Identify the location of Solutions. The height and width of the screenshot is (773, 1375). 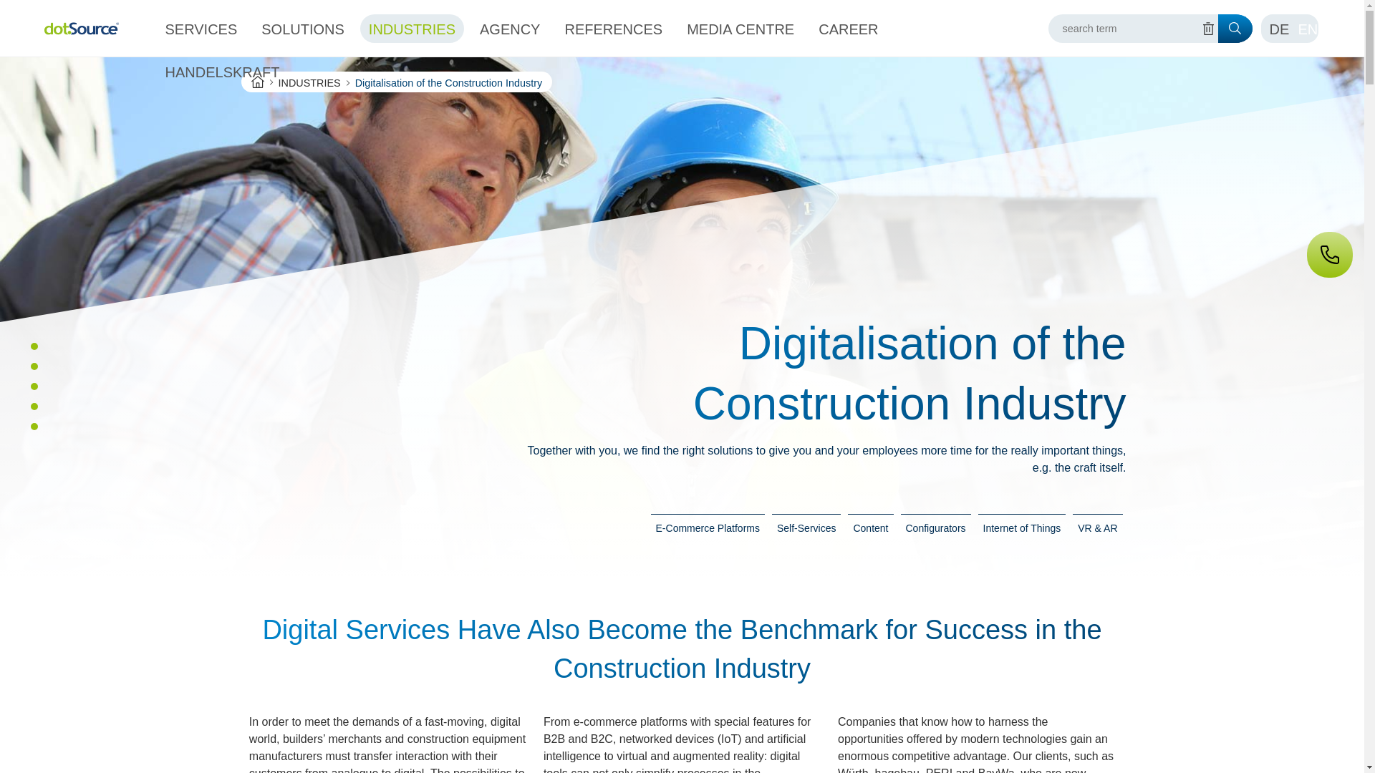
(303, 29).